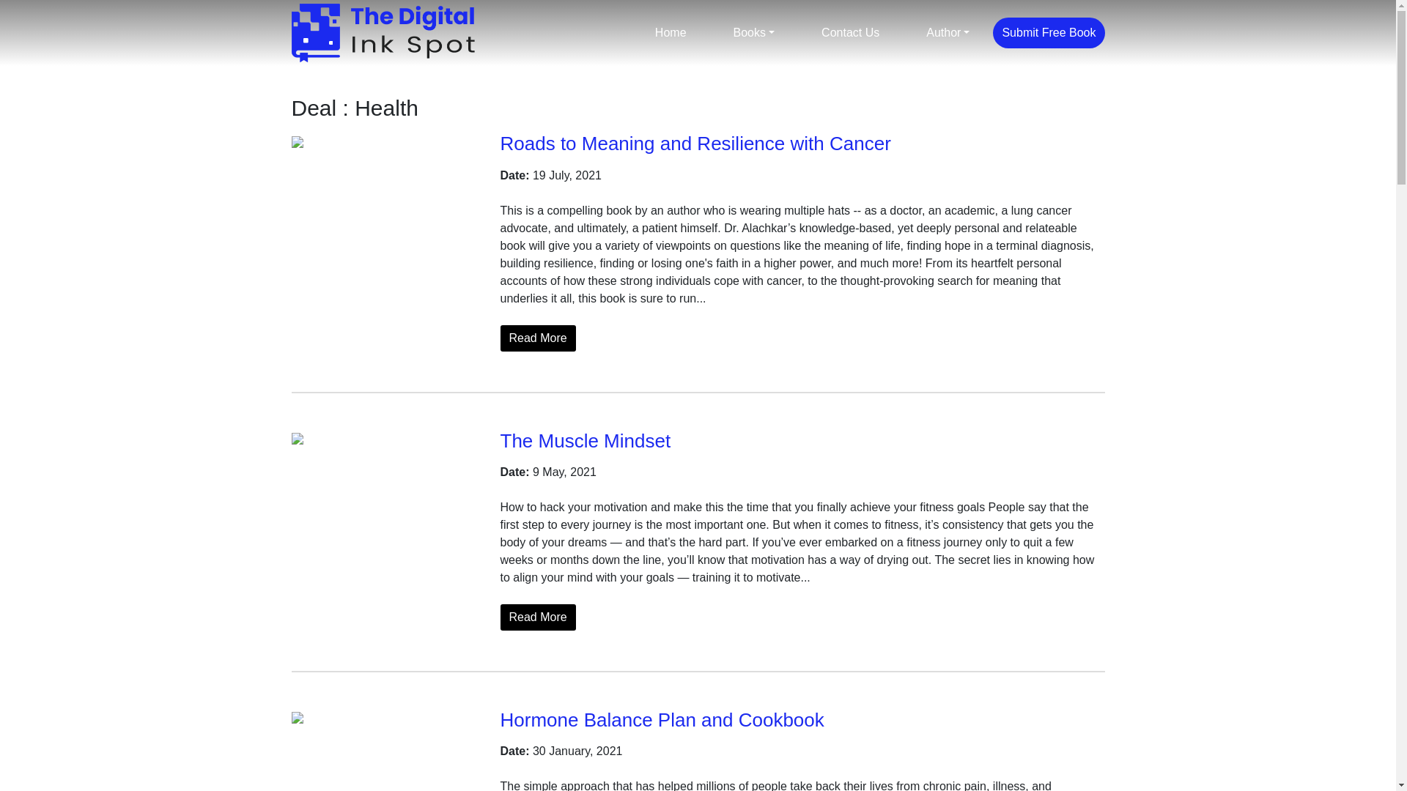 This screenshot has height=791, width=1407. What do you see at coordinates (585, 439) in the screenshot?
I see `The Muscle Mindset` at bounding box center [585, 439].